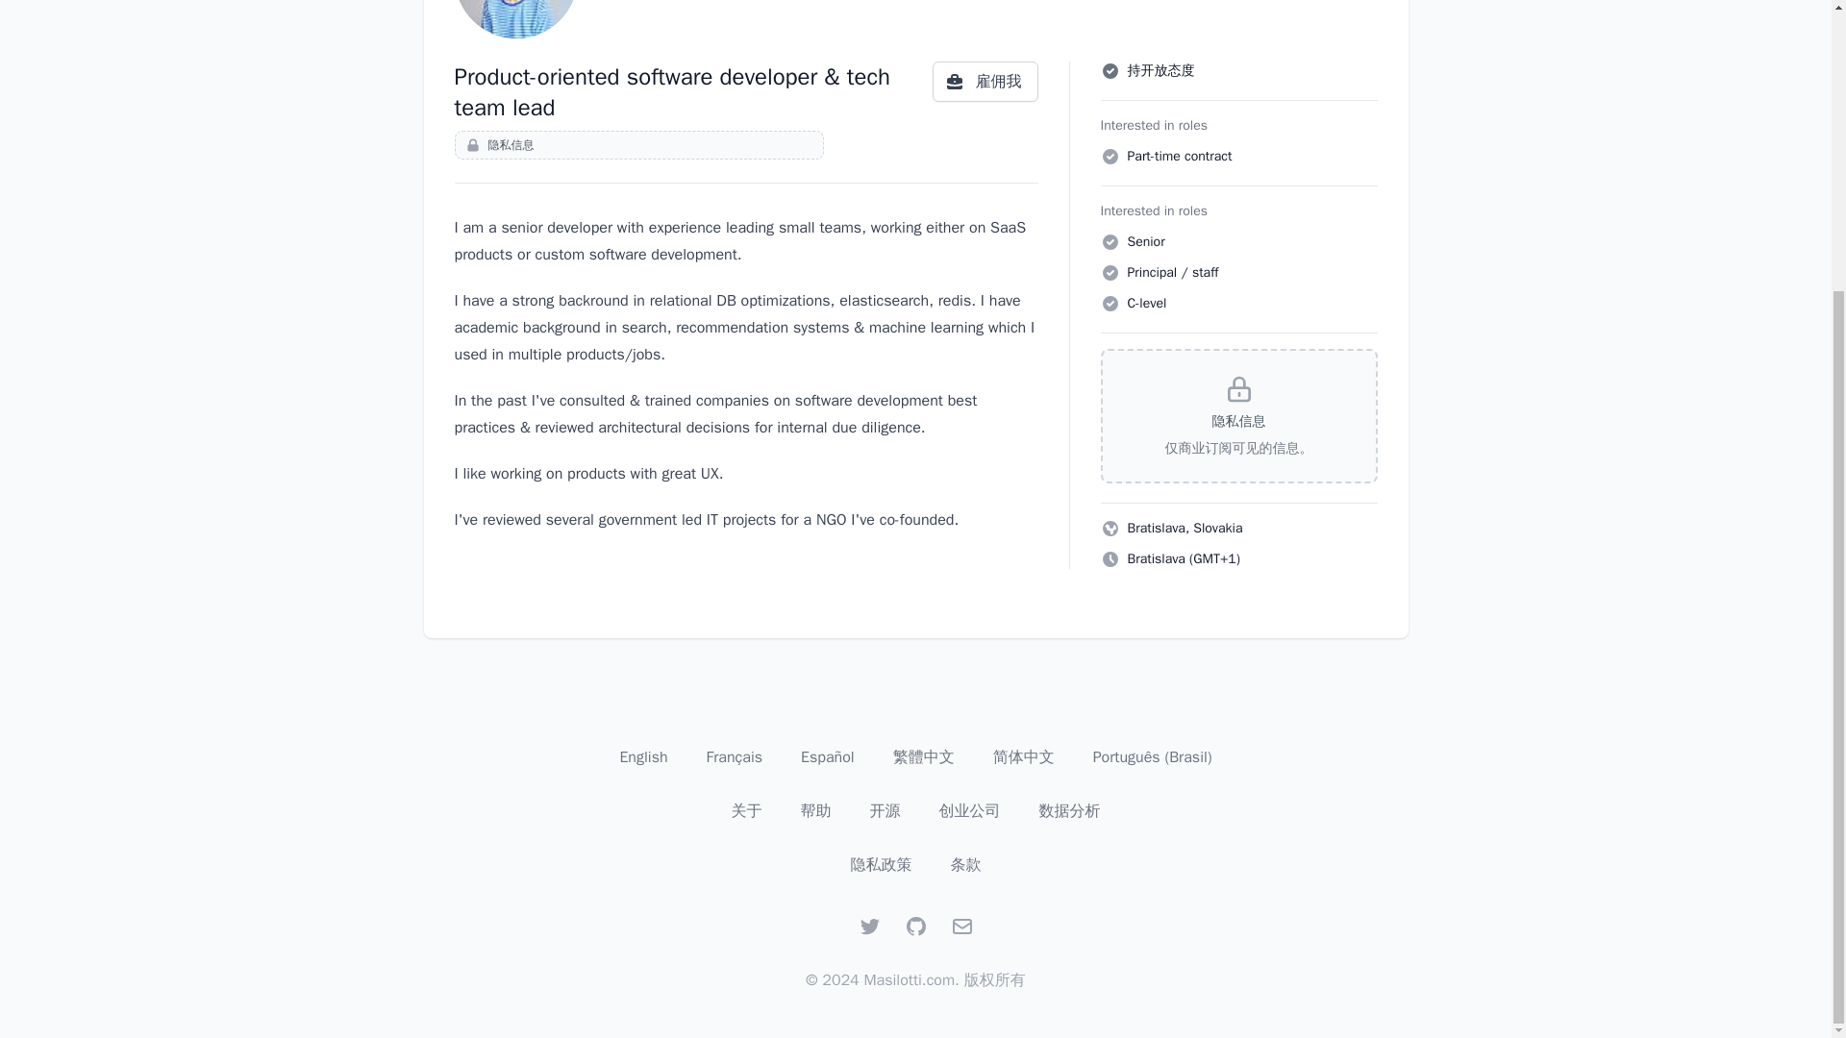 This screenshot has width=1846, height=1038. What do you see at coordinates (909, 980) in the screenshot?
I see `Masilotti.com` at bounding box center [909, 980].